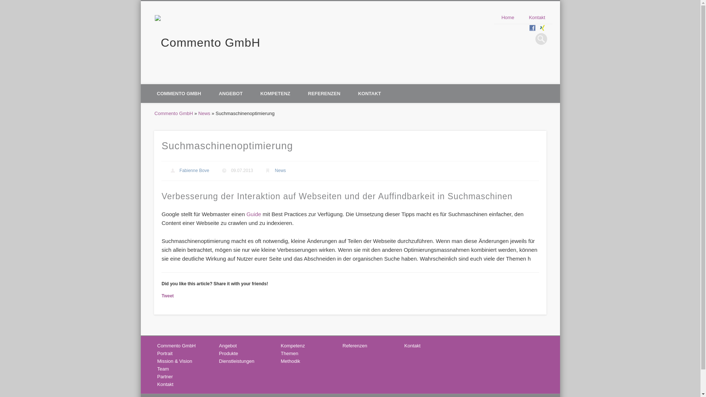 Image resolution: width=706 pixels, height=397 pixels. I want to click on KONTAKT, so click(370, 93).